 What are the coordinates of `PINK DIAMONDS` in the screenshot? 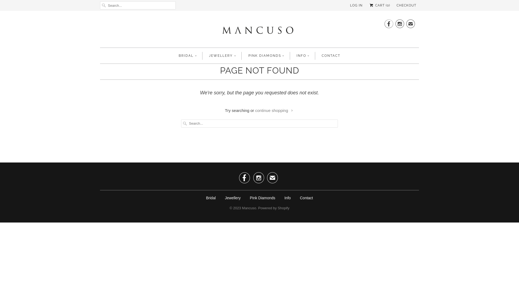 It's located at (266, 56).